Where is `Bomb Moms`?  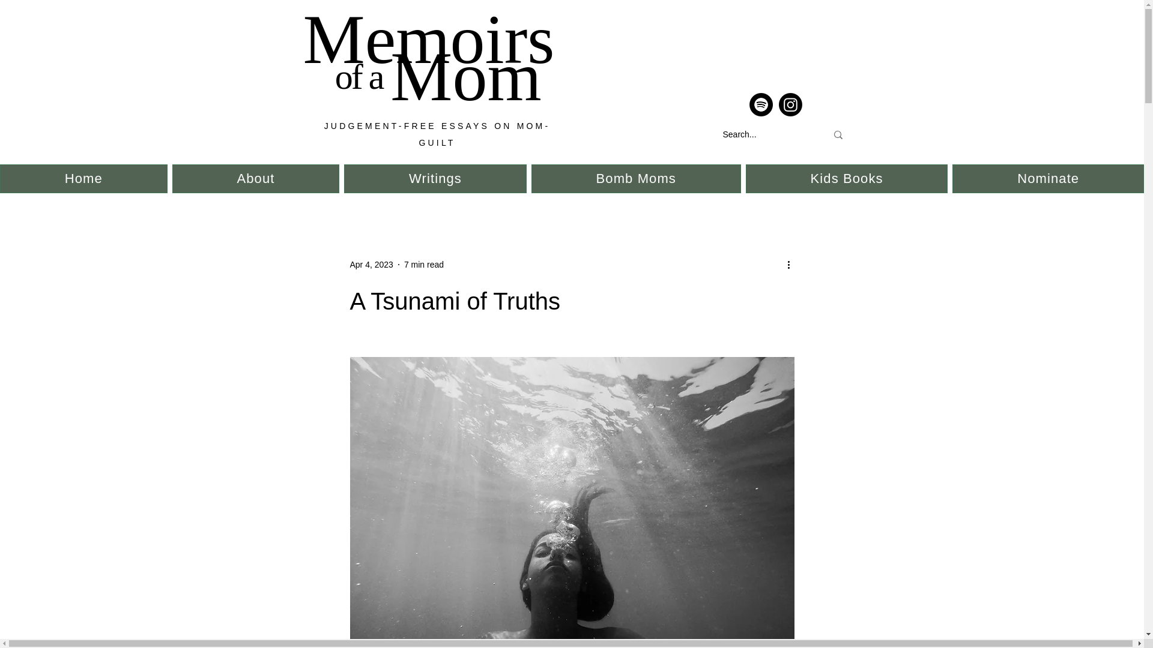
Bomb Moms is located at coordinates (637, 179).